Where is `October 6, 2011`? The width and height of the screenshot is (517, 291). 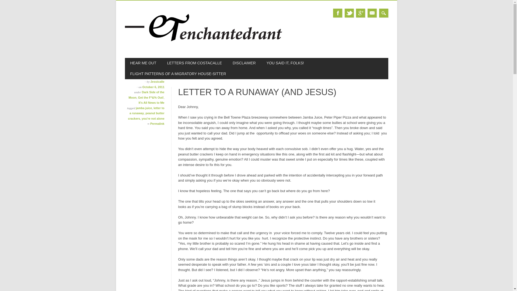
October 6, 2011 is located at coordinates (153, 87).